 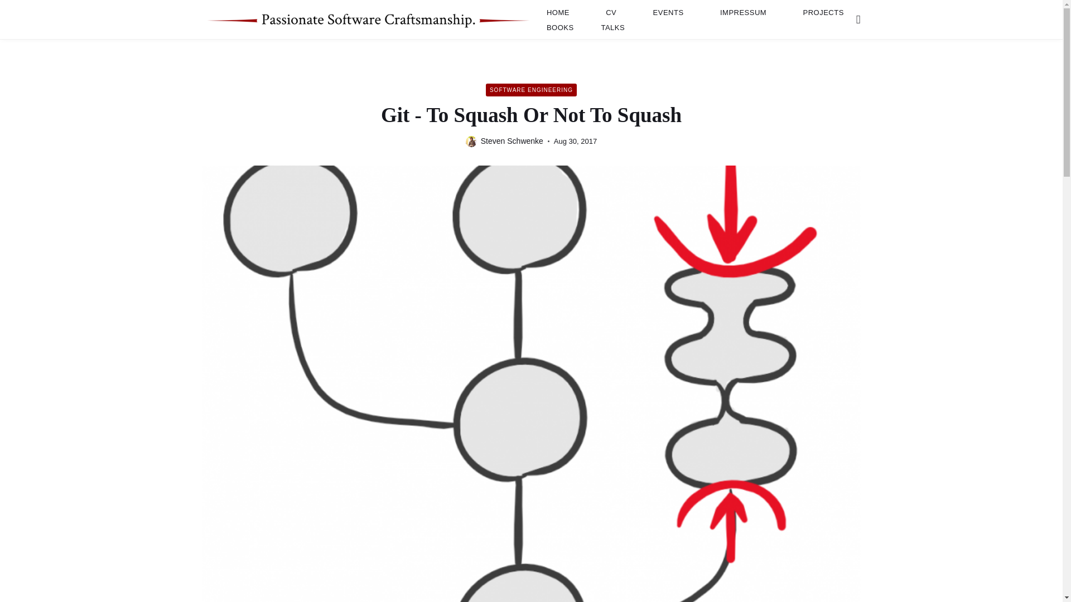 I want to click on CV, so click(x=611, y=12).